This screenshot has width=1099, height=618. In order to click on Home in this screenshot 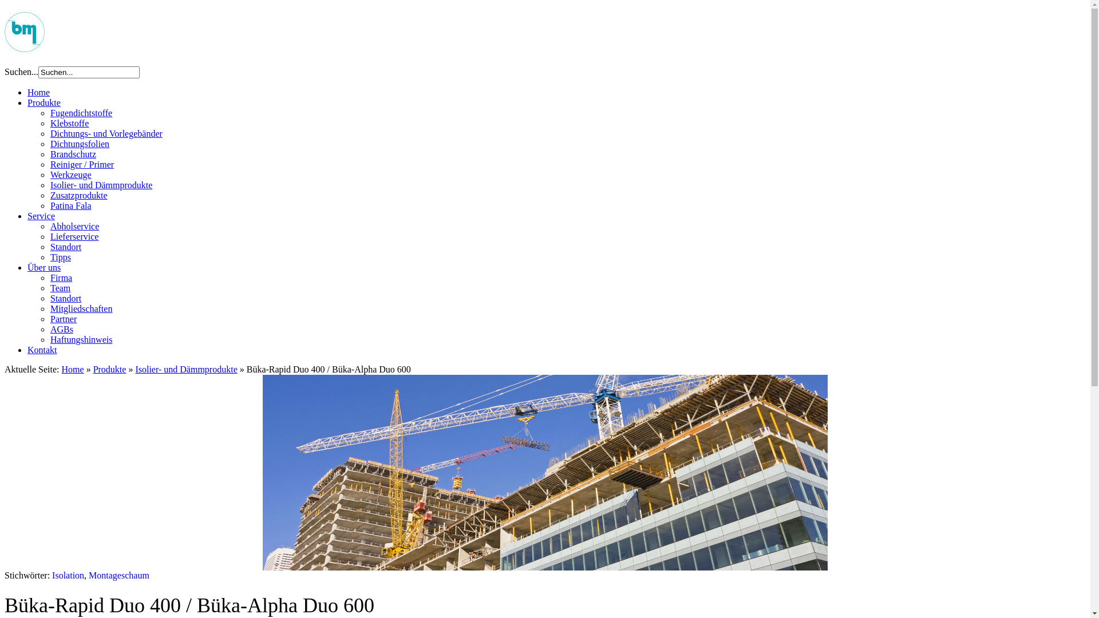, I will do `click(73, 370)`.